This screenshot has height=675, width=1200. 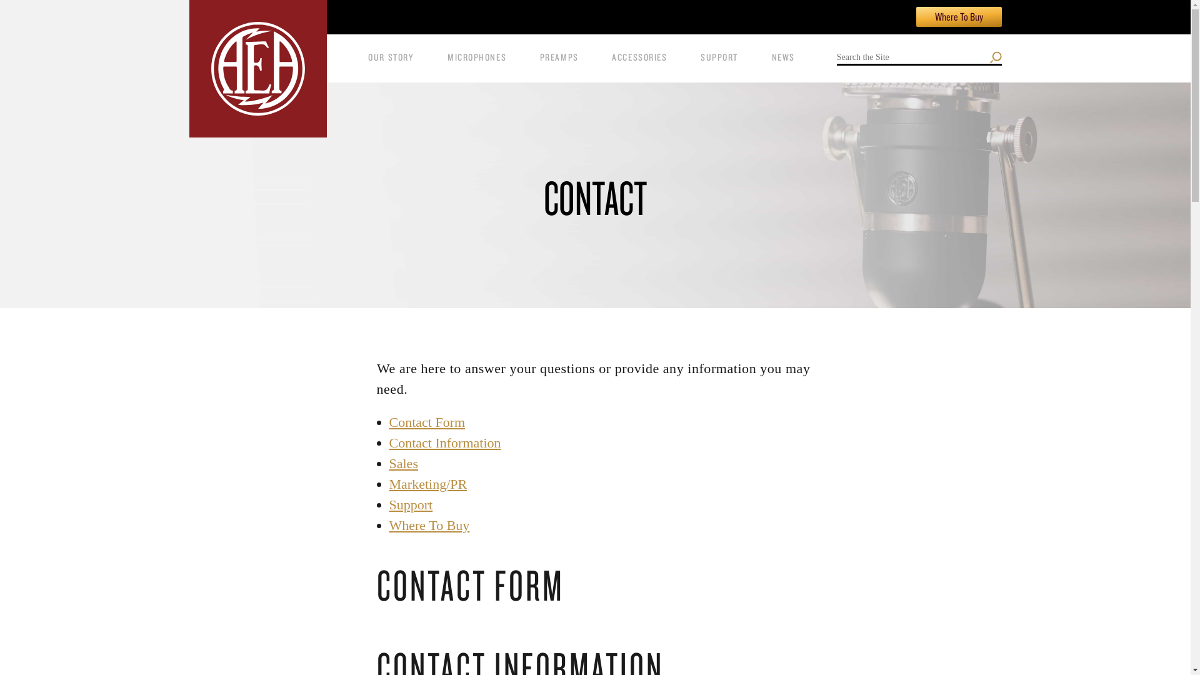 I want to click on OUR STORY, so click(x=391, y=58).